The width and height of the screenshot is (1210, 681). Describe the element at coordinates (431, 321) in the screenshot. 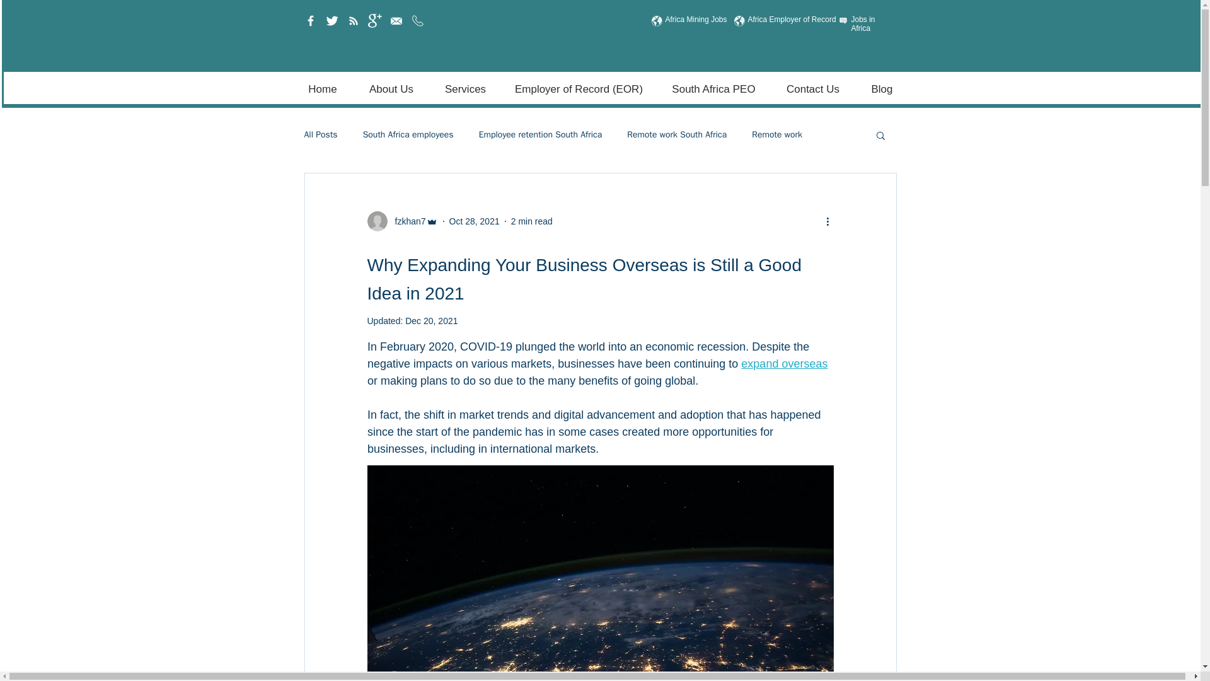

I see `Dec 20, 2021` at that location.